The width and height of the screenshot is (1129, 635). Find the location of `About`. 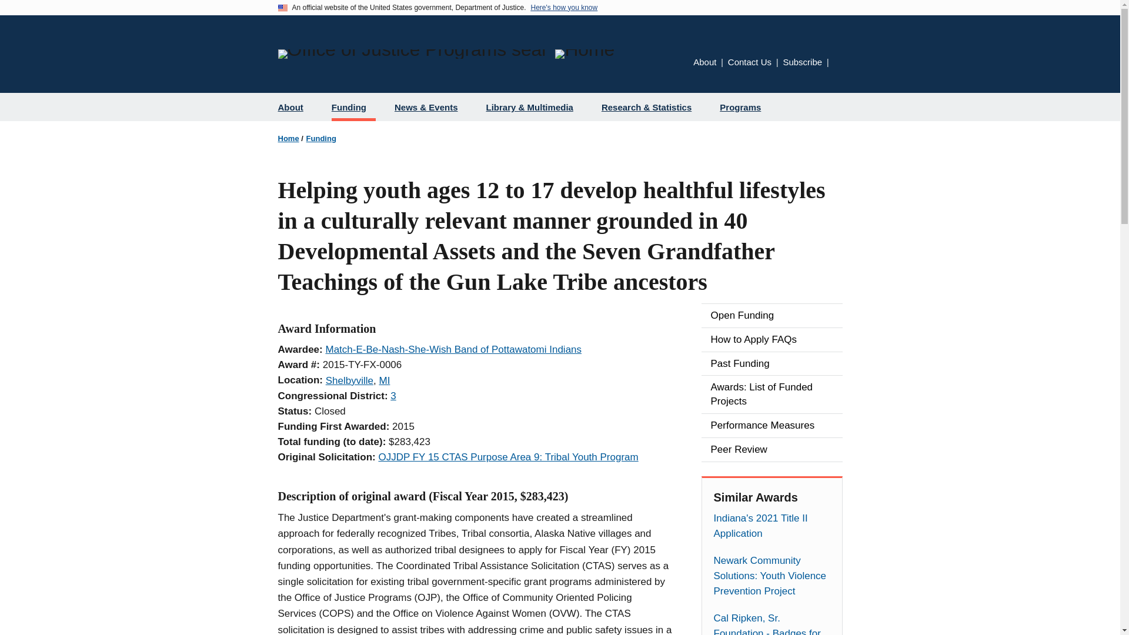

About is located at coordinates (295, 107).